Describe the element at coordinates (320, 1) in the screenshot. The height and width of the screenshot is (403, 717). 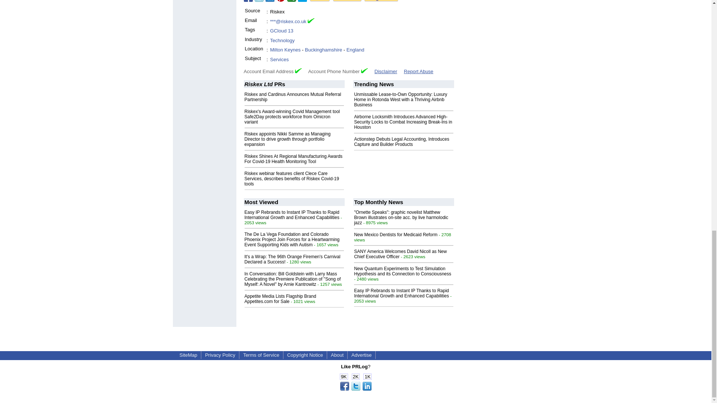
I see `Embed this press release in your website!` at that location.